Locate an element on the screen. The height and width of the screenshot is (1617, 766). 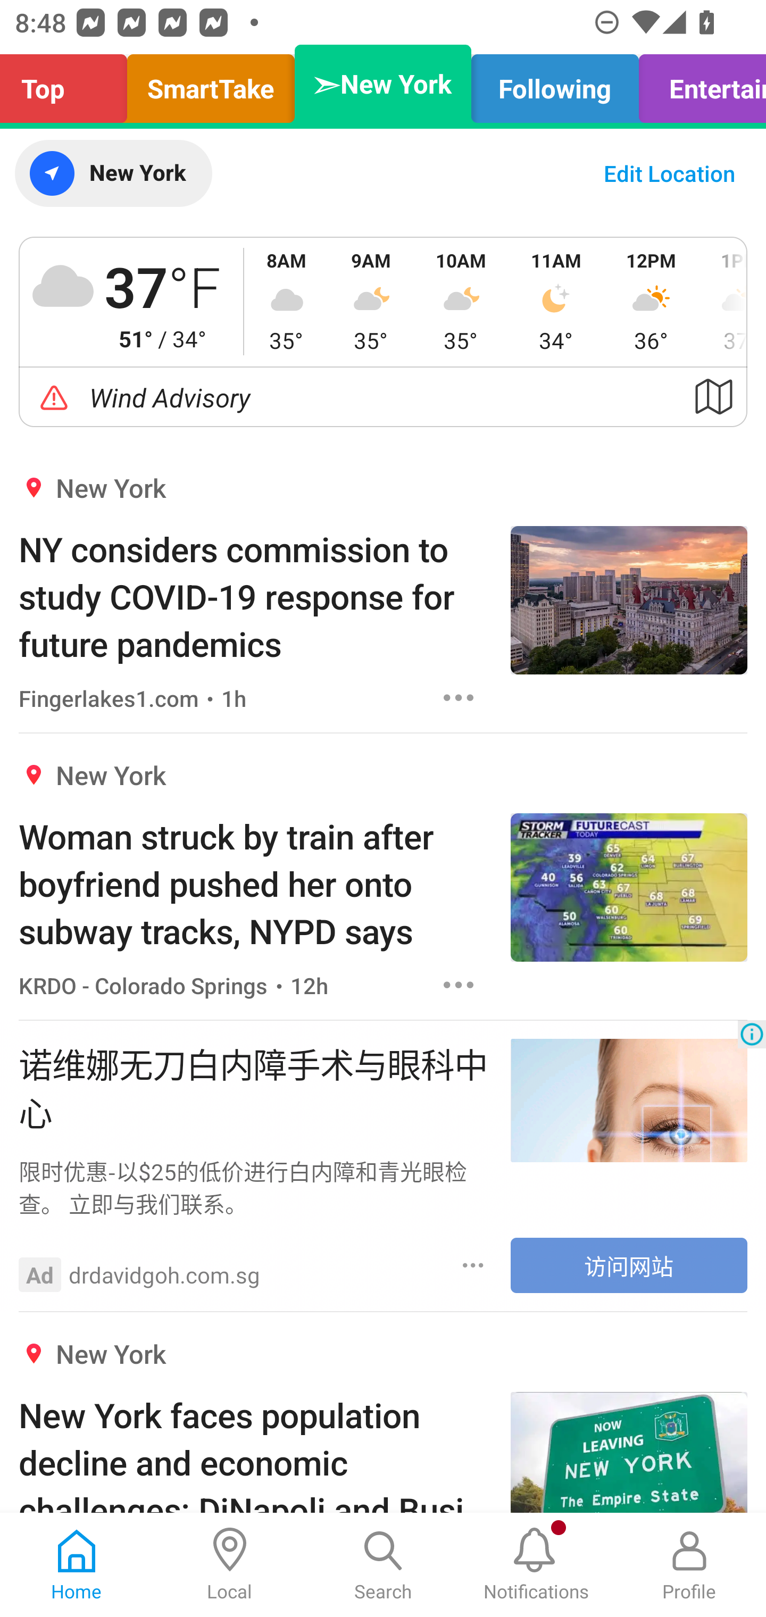
Ad Choices Icon is located at coordinates (752, 1034).